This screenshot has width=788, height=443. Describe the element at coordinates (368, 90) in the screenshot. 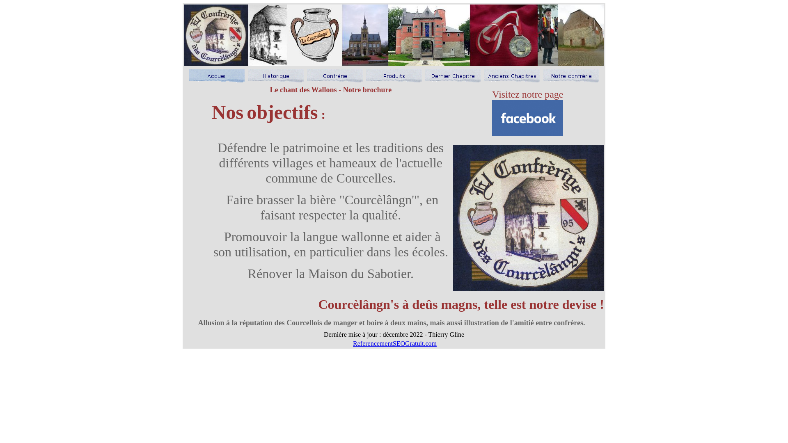

I see `Notre brochure` at that location.